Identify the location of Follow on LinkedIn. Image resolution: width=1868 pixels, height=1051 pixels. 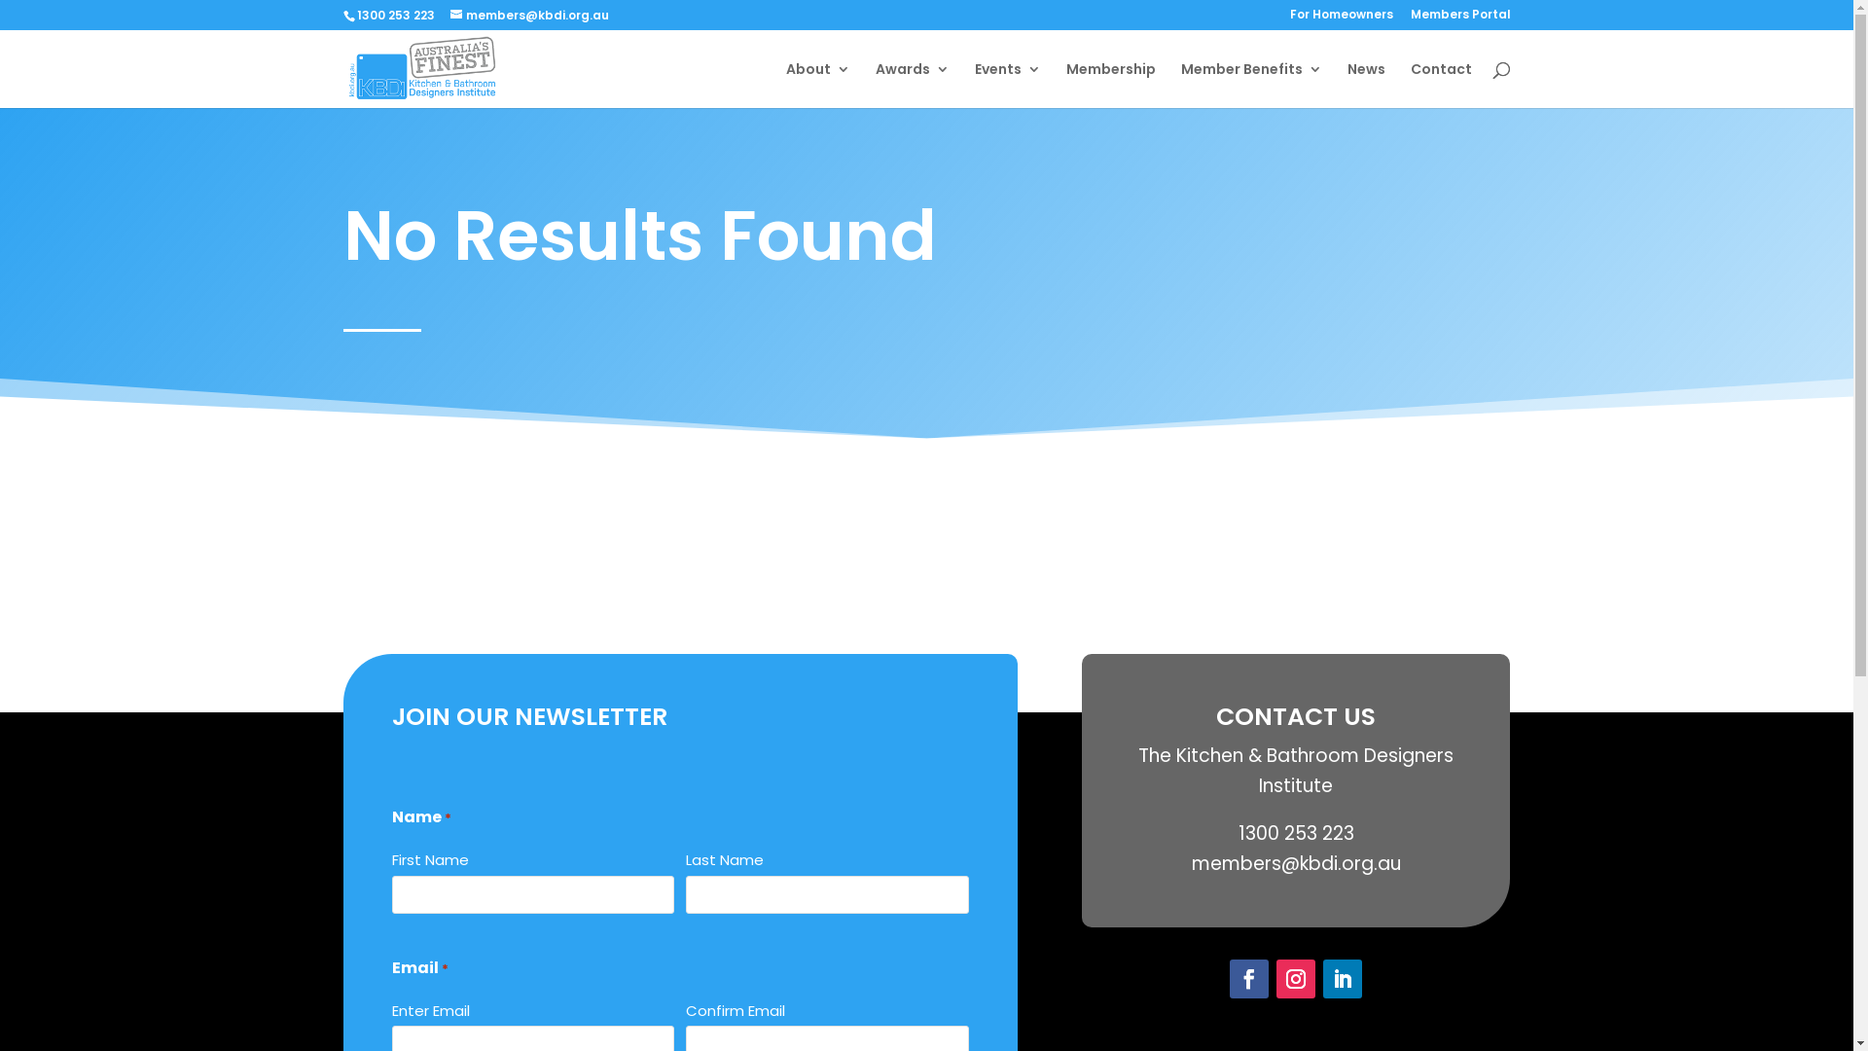
(1343, 979).